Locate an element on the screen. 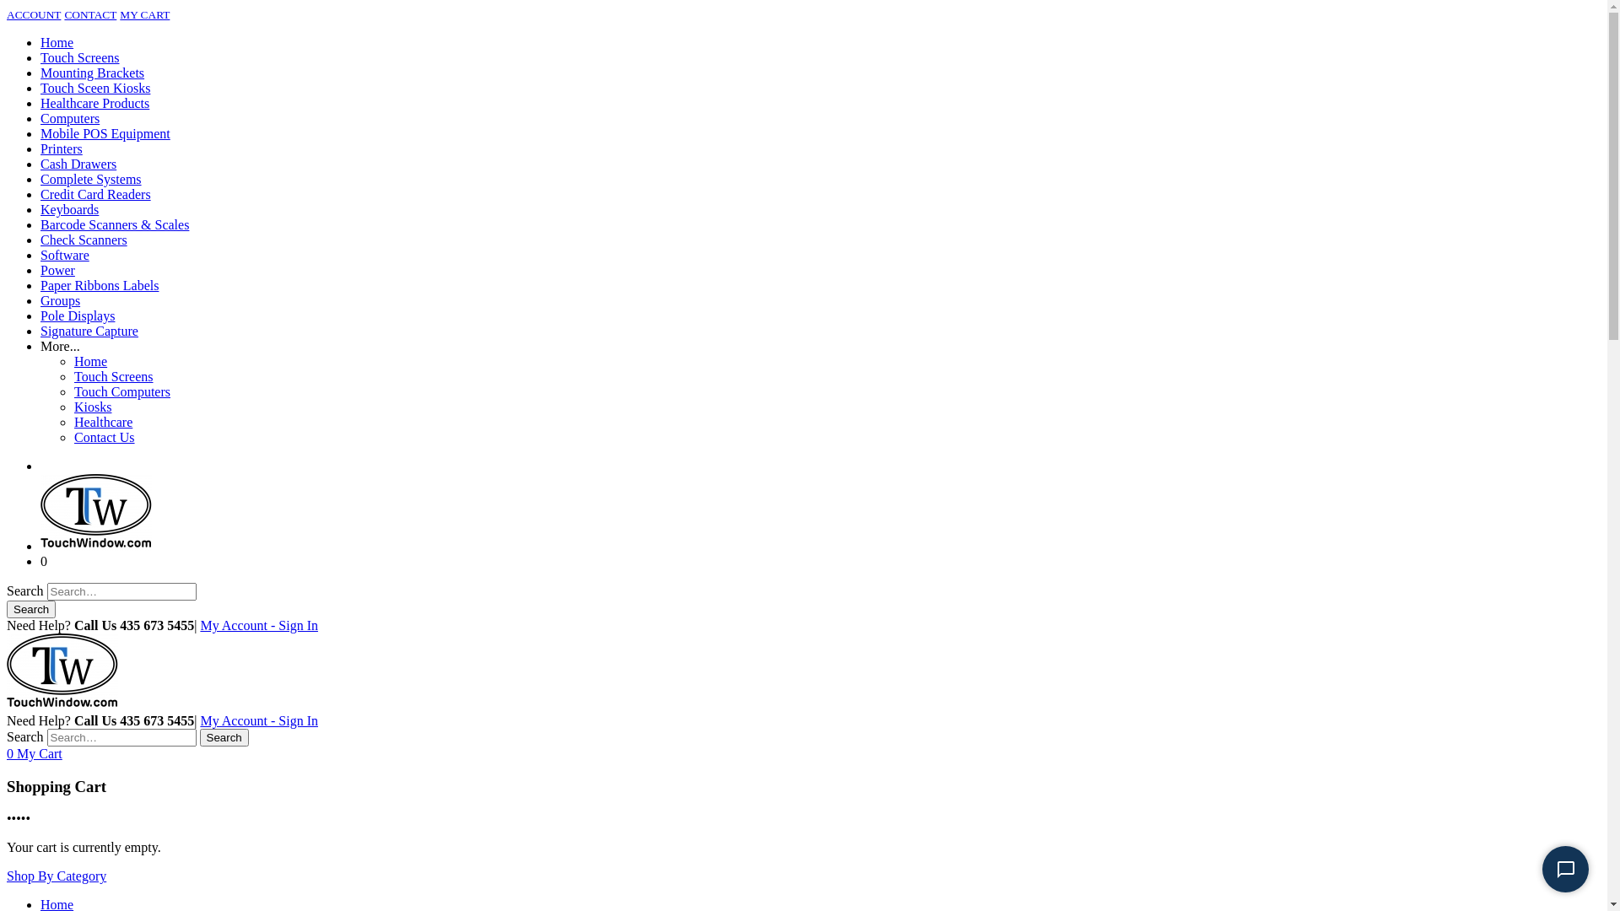 The height and width of the screenshot is (911, 1620). MY CART is located at coordinates (145, 13).